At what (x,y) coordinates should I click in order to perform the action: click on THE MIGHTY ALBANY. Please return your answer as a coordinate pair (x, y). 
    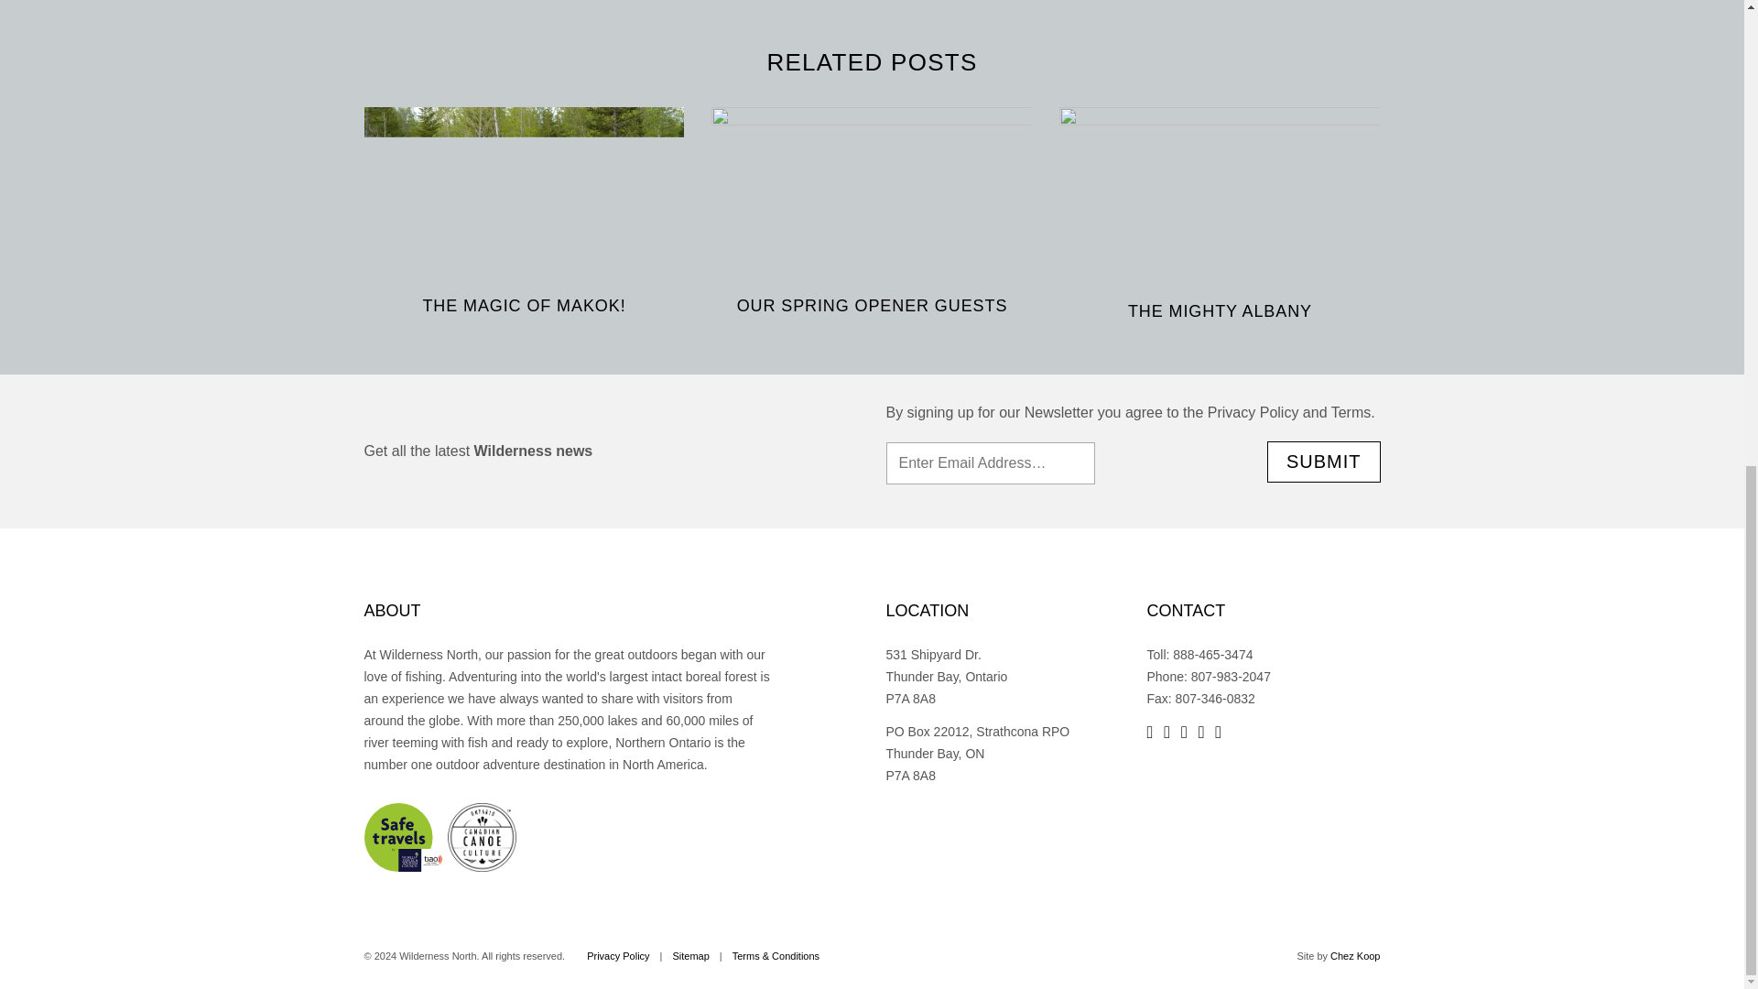
    Looking at the image, I should click on (1220, 311).